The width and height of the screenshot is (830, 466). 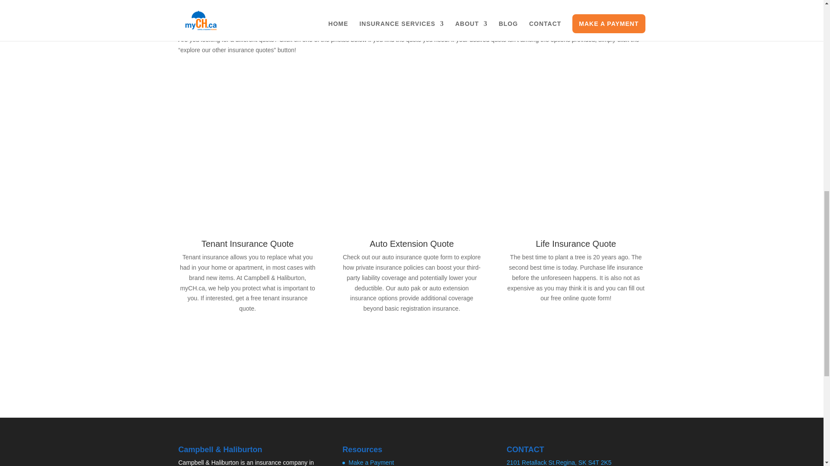 I want to click on 2101 Retallack St.Regina, SK S4T 2K5, so click(x=559, y=463).